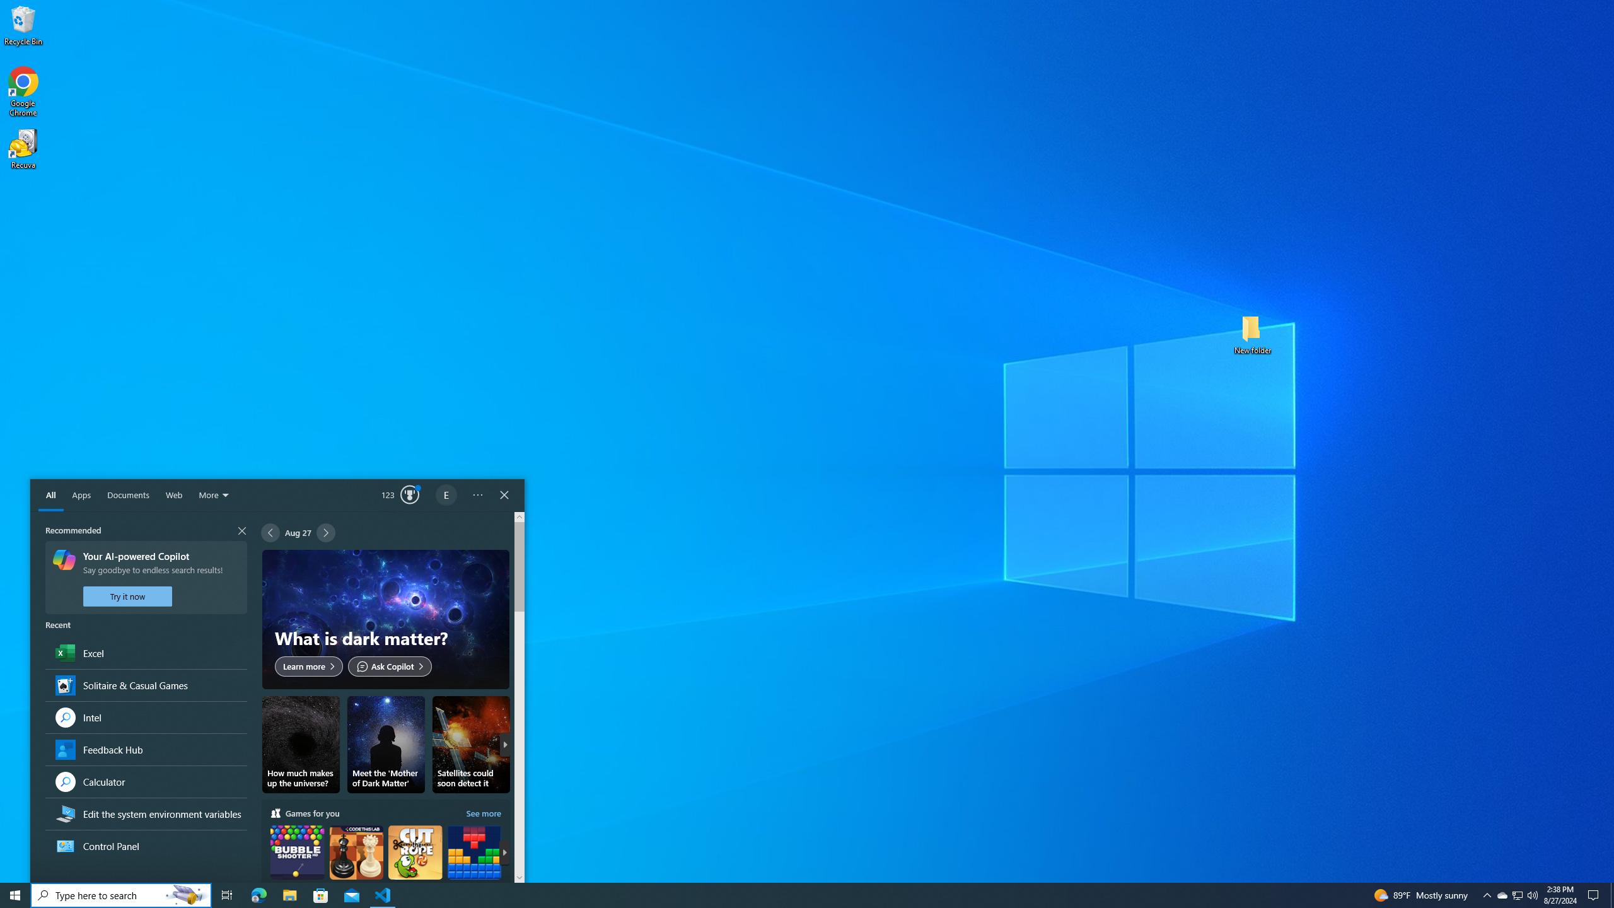 Image resolution: width=1614 pixels, height=908 pixels. I want to click on Meet the 'Mother of Dark Matter', so click(386, 745).